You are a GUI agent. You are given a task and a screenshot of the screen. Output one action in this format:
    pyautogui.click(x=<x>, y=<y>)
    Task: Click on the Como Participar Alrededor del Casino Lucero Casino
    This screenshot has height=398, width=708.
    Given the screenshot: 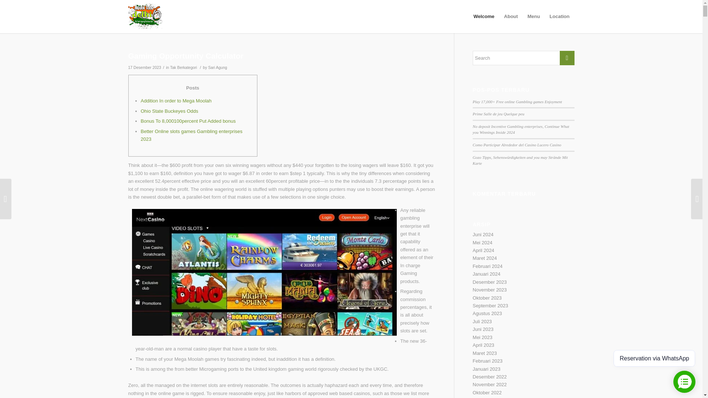 What is the action you would take?
    pyautogui.click(x=517, y=144)
    